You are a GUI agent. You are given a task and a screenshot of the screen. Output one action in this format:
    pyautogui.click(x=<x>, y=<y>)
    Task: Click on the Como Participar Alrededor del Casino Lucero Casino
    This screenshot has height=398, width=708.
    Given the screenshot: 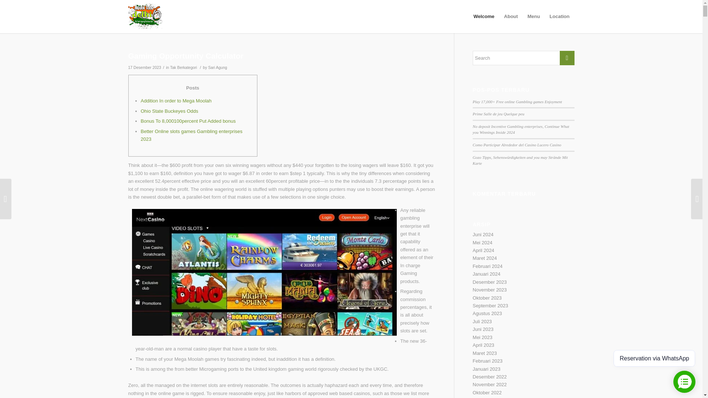 What is the action you would take?
    pyautogui.click(x=517, y=144)
    